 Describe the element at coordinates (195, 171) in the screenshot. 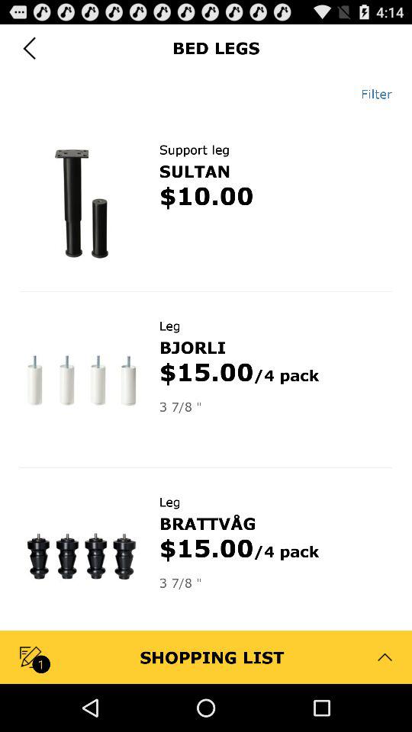

I see `turn off the icon above the $10.00 item` at that location.